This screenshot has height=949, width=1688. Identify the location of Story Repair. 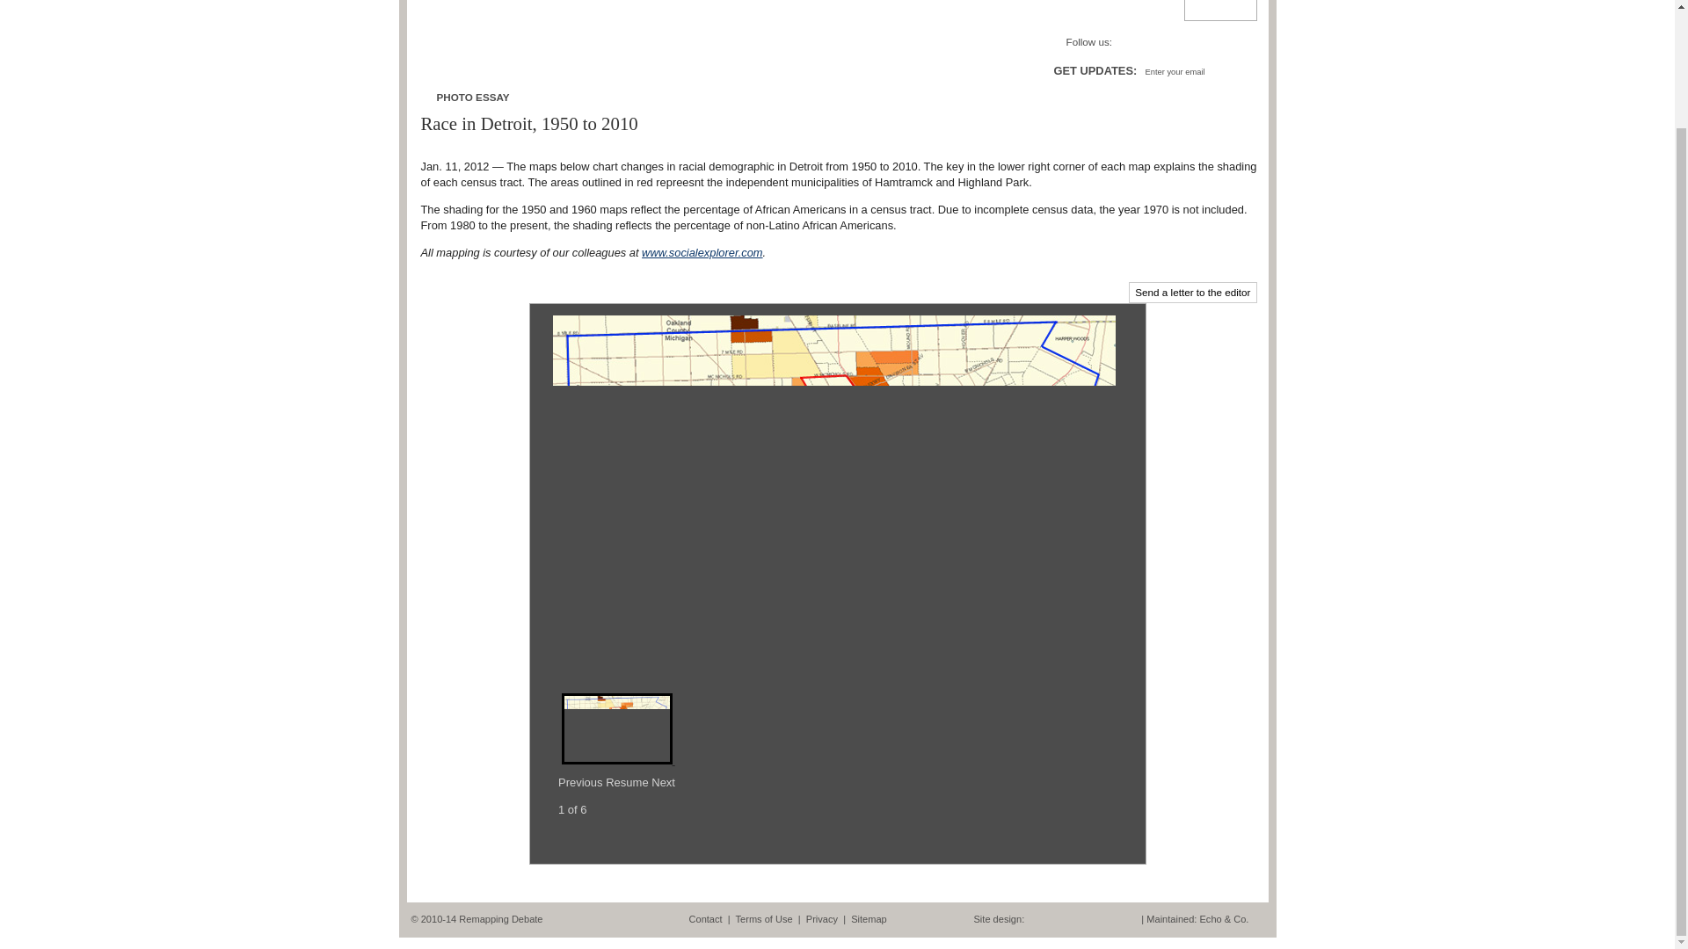
(666, 9).